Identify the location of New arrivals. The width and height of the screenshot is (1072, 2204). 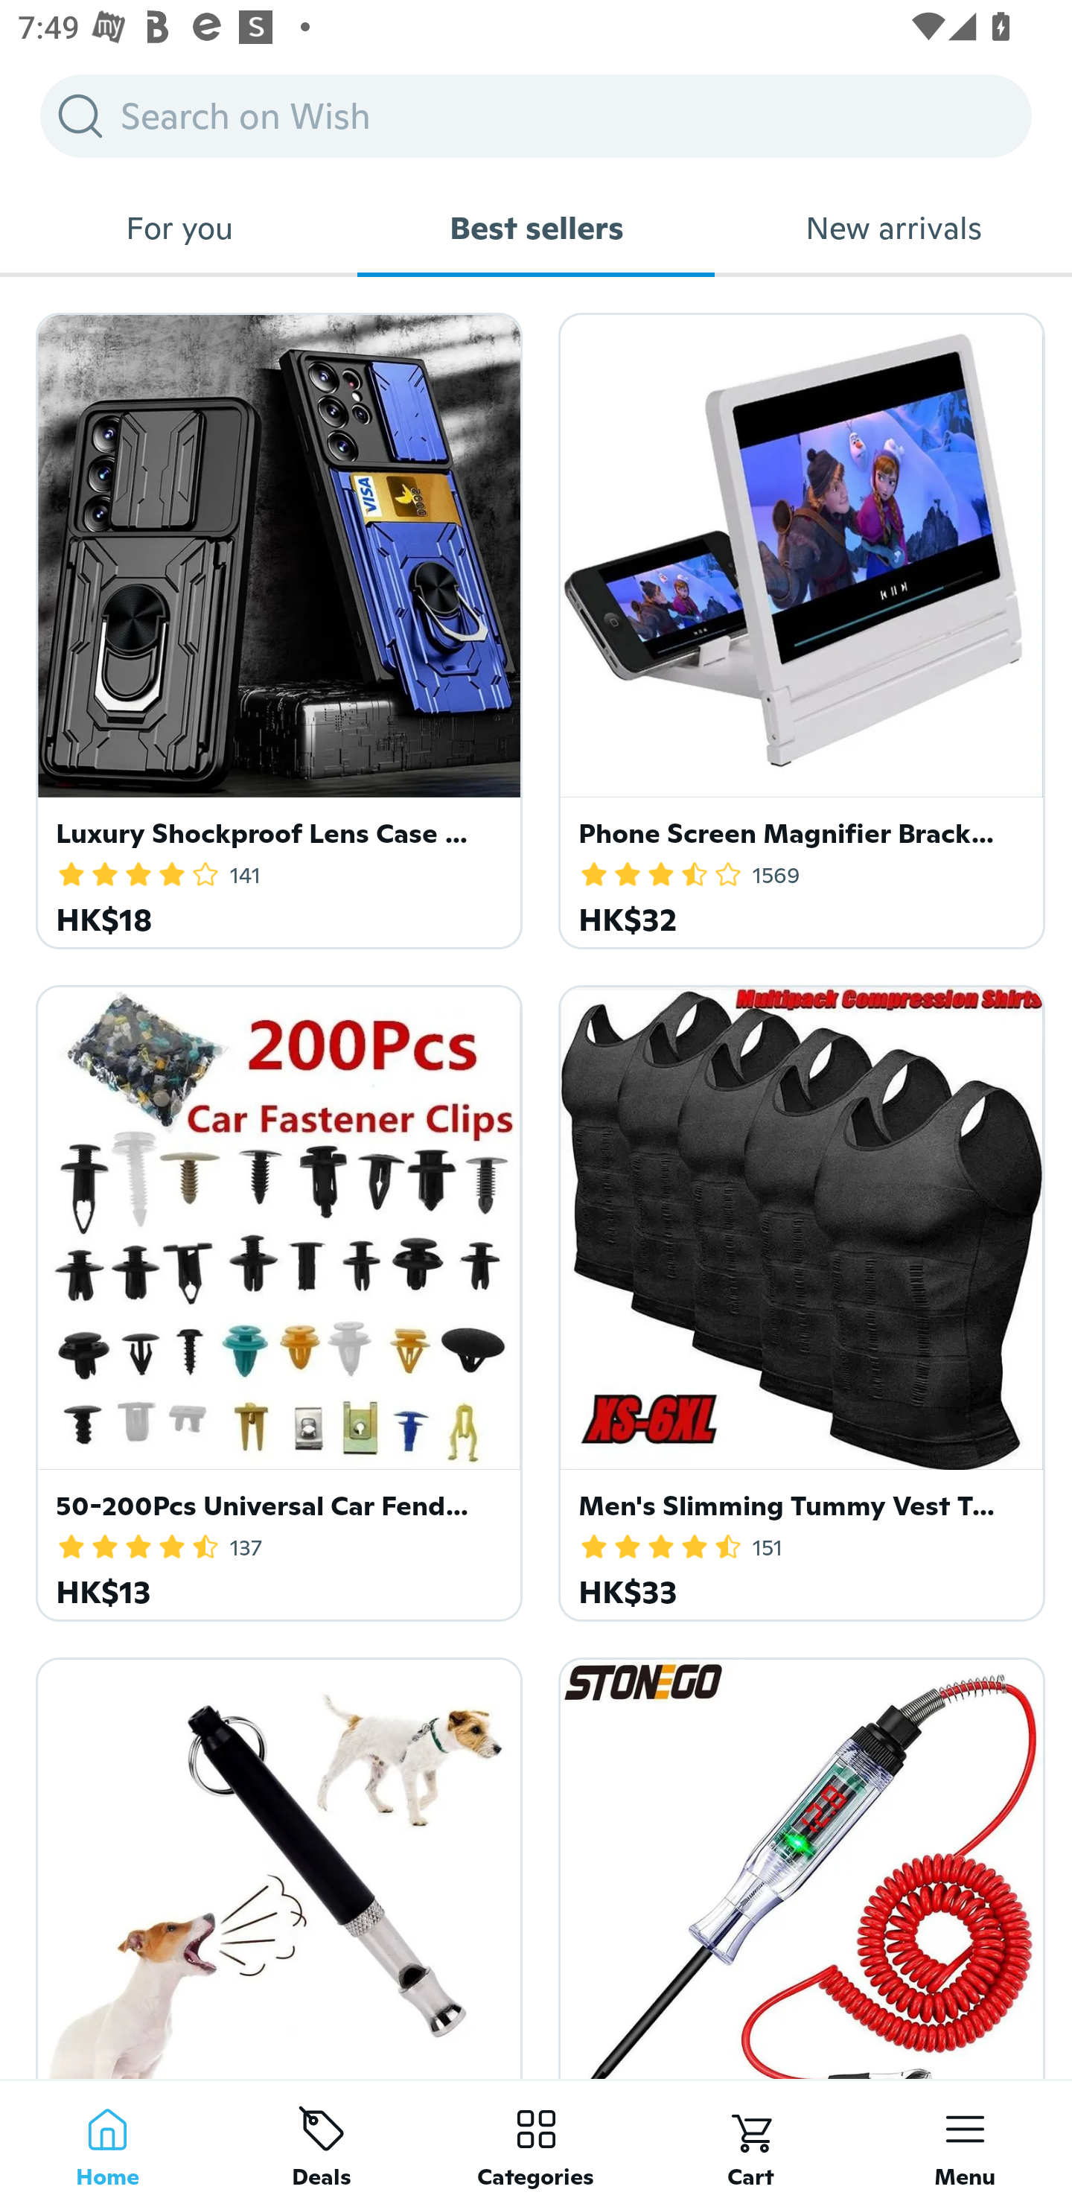
(893, 228).